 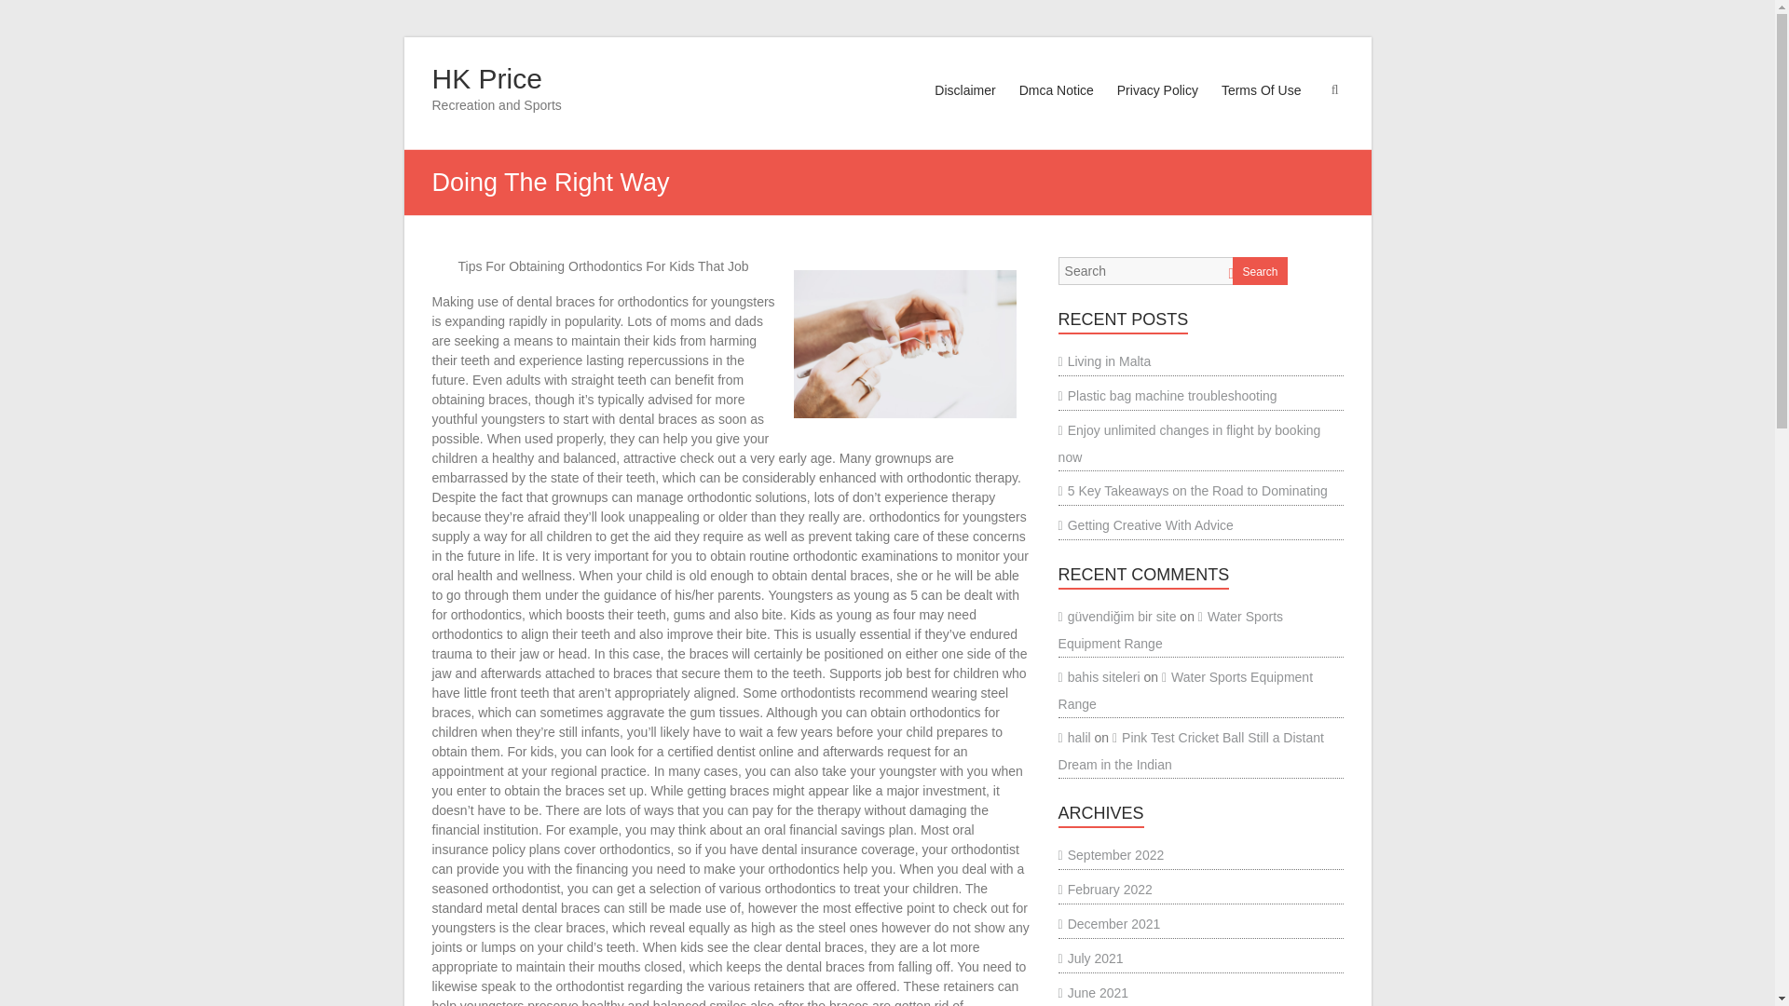 I want to click on September 2022, so click(x=1111, y=855).